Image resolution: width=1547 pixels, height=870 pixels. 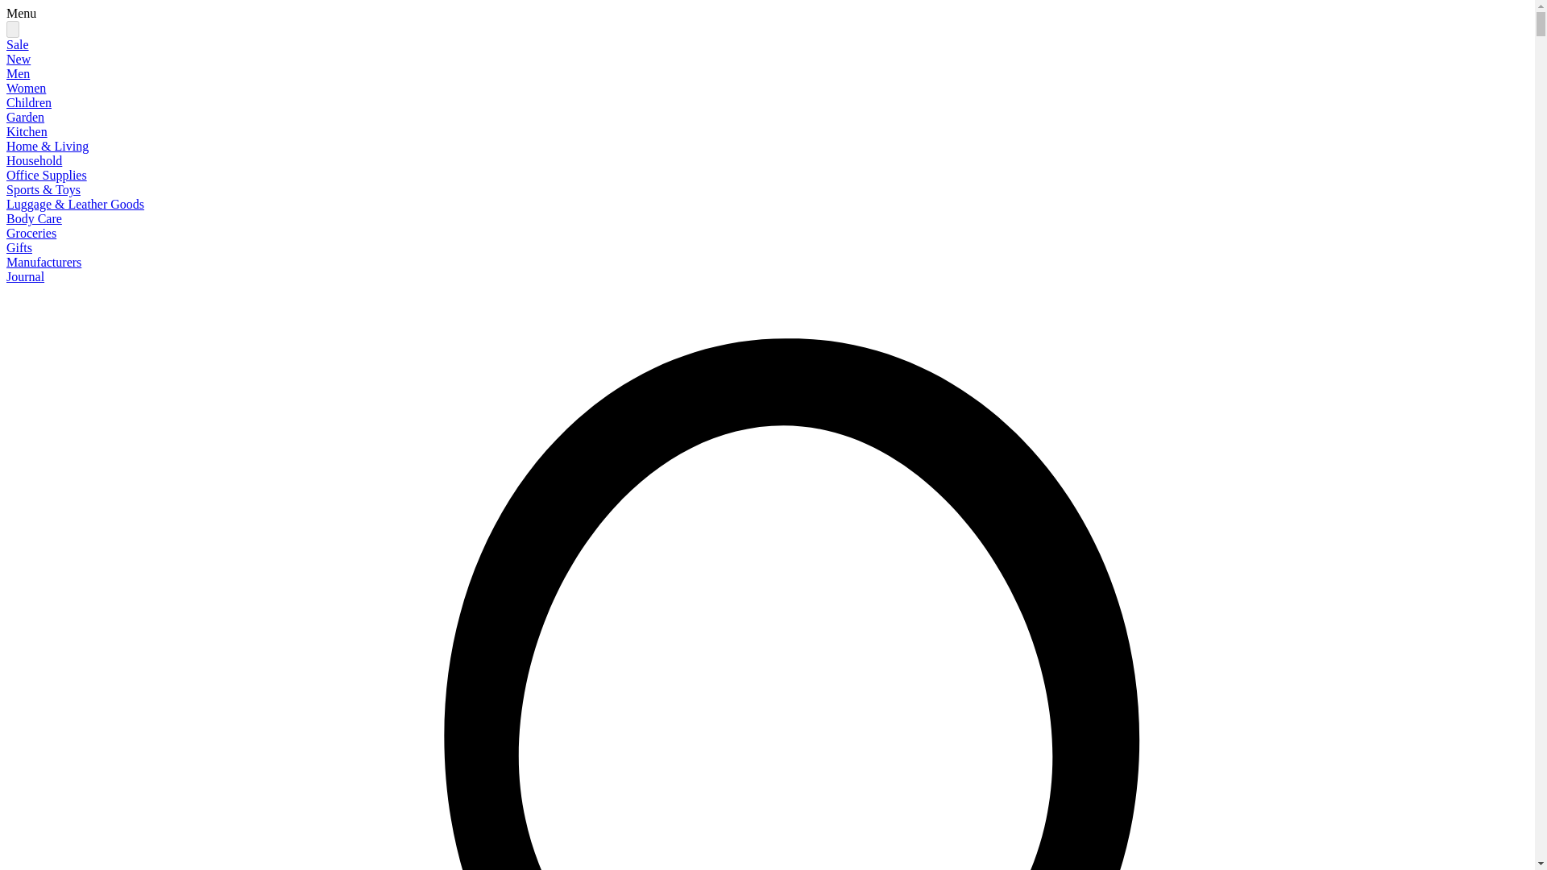 What do you see at coordinates (19, 248) in the screenshot?
I see `Gifts` at bounding box center [19, 248].